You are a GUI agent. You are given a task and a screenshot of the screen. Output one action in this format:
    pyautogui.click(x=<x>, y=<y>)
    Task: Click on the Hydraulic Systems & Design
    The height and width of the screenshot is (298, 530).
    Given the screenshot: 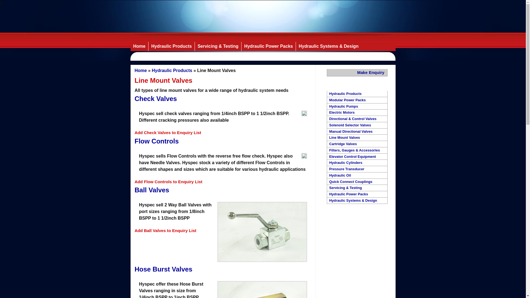 What is the action you would take?
    pyautogui.click(x=328, y=46)
    